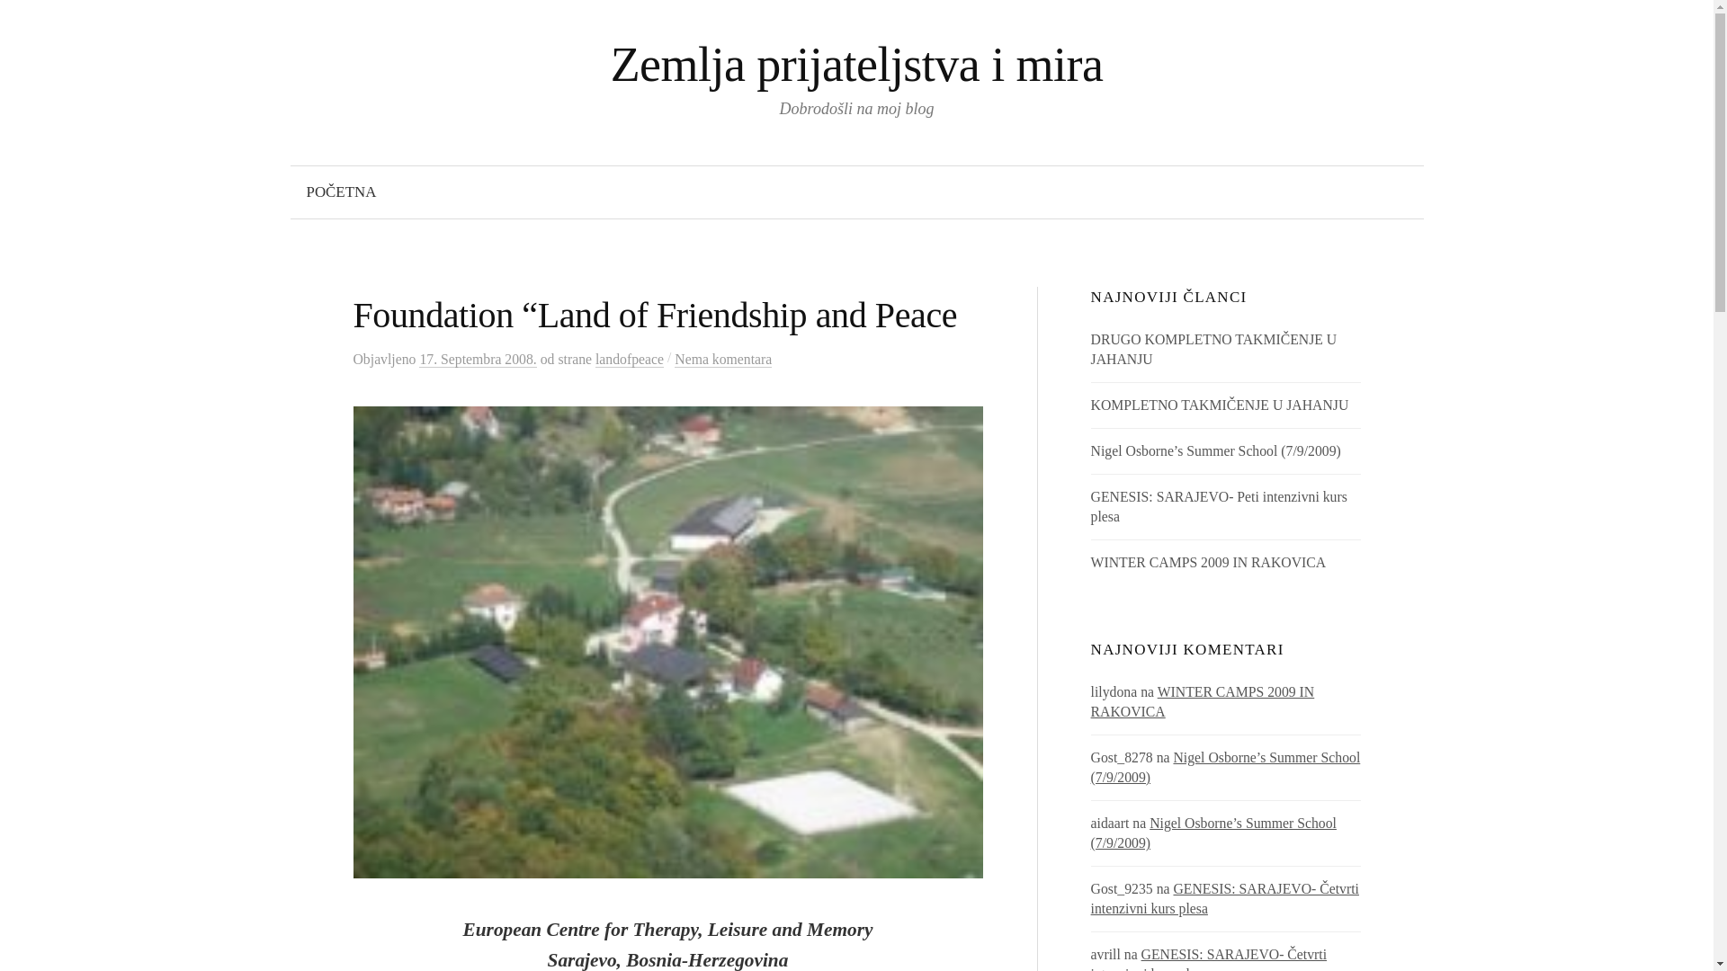 This screenshot has height=971, width=1727. What do you see at coordinates (630, 360) in the screenshot?
I see `landofpeace` at bounding box center [630, 360].